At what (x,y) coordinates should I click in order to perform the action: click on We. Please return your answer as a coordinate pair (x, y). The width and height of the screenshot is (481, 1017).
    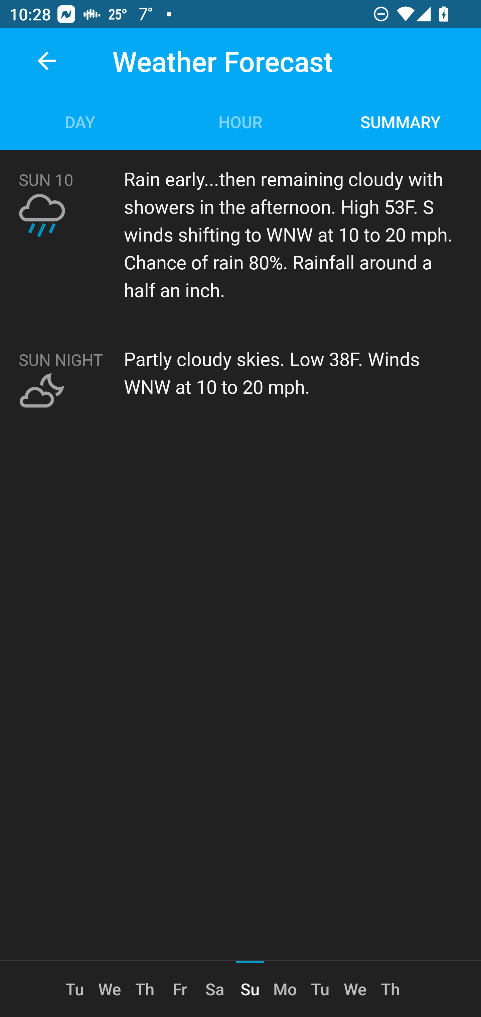
    Looking at the image, I should click on (110, 989).